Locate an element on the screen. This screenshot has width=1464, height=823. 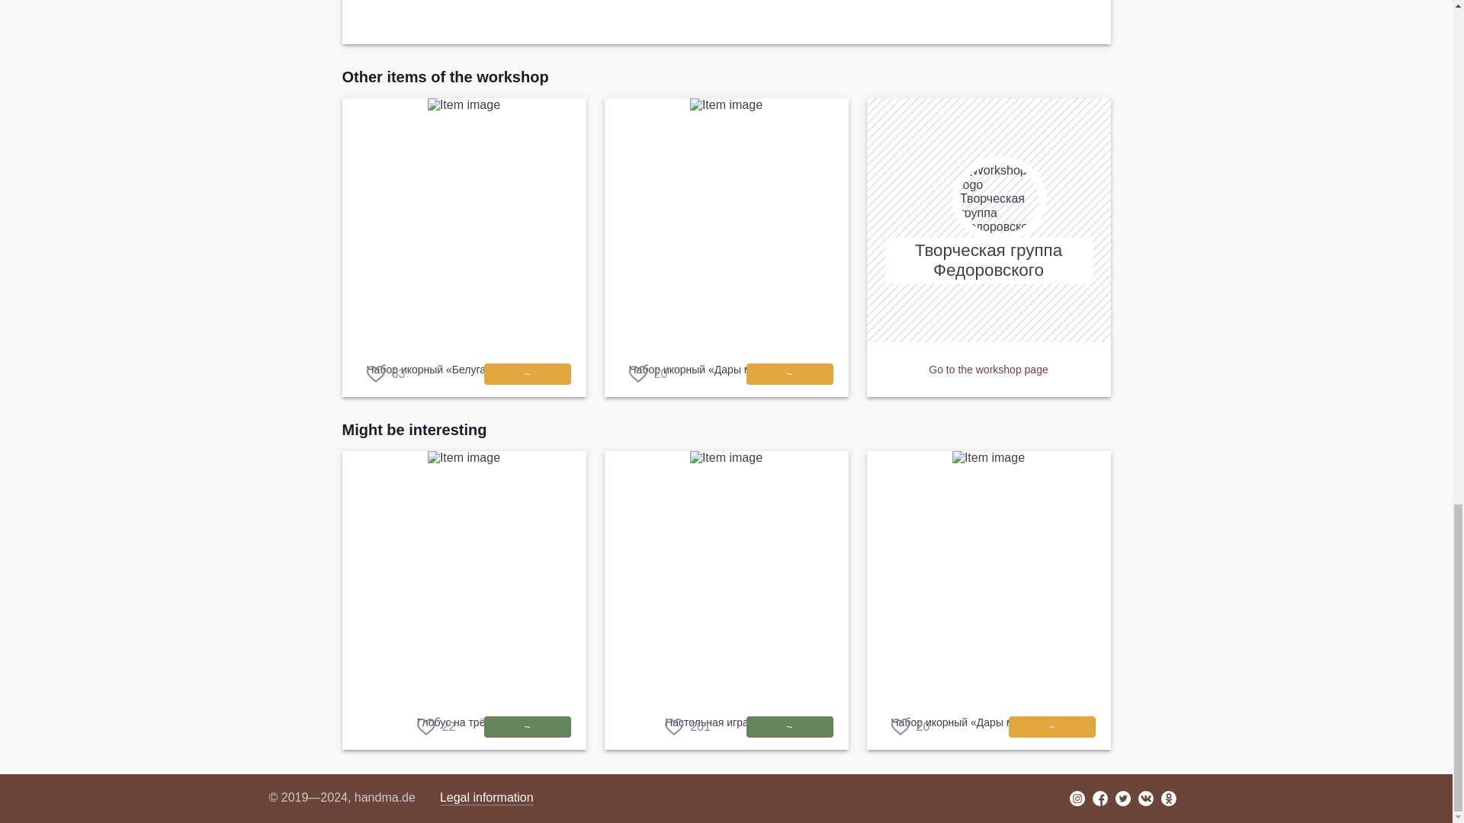
Like is located at coordinates (436, 727).